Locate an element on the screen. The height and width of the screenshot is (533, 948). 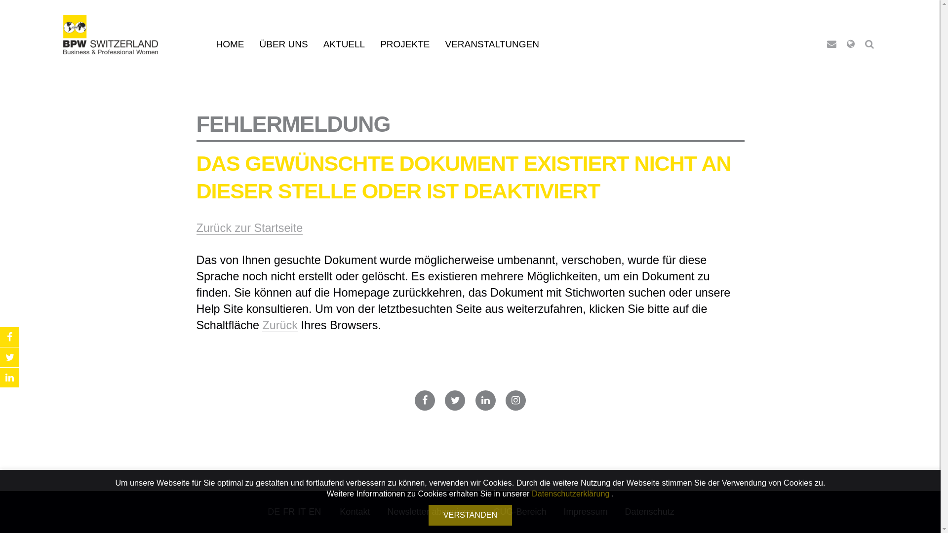
VERANSTALTUNGEN is located at coordinates (492, 44).